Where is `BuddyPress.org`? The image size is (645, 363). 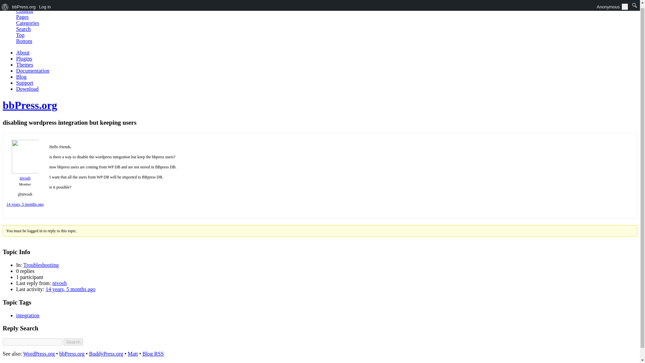 BuddyPress.org is located at coordinates (106, 354).